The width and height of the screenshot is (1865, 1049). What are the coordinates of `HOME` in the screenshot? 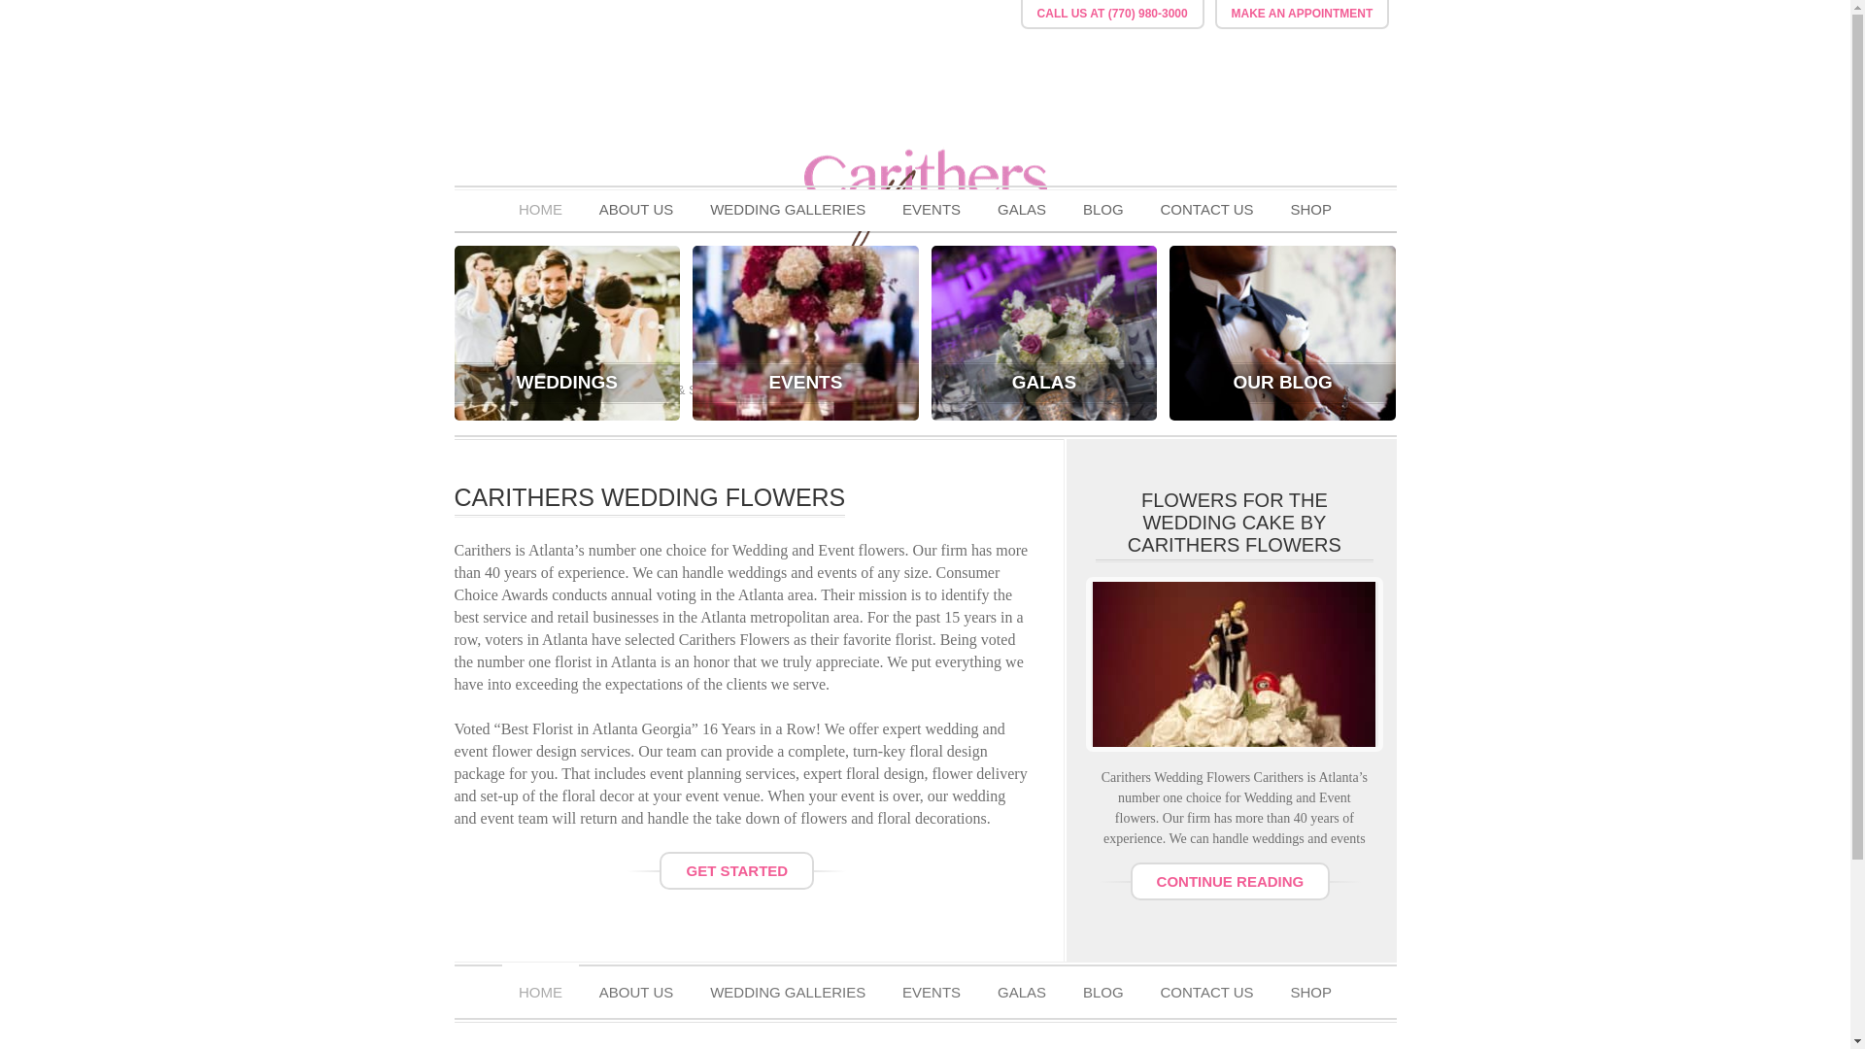 It's located at (540, 987).